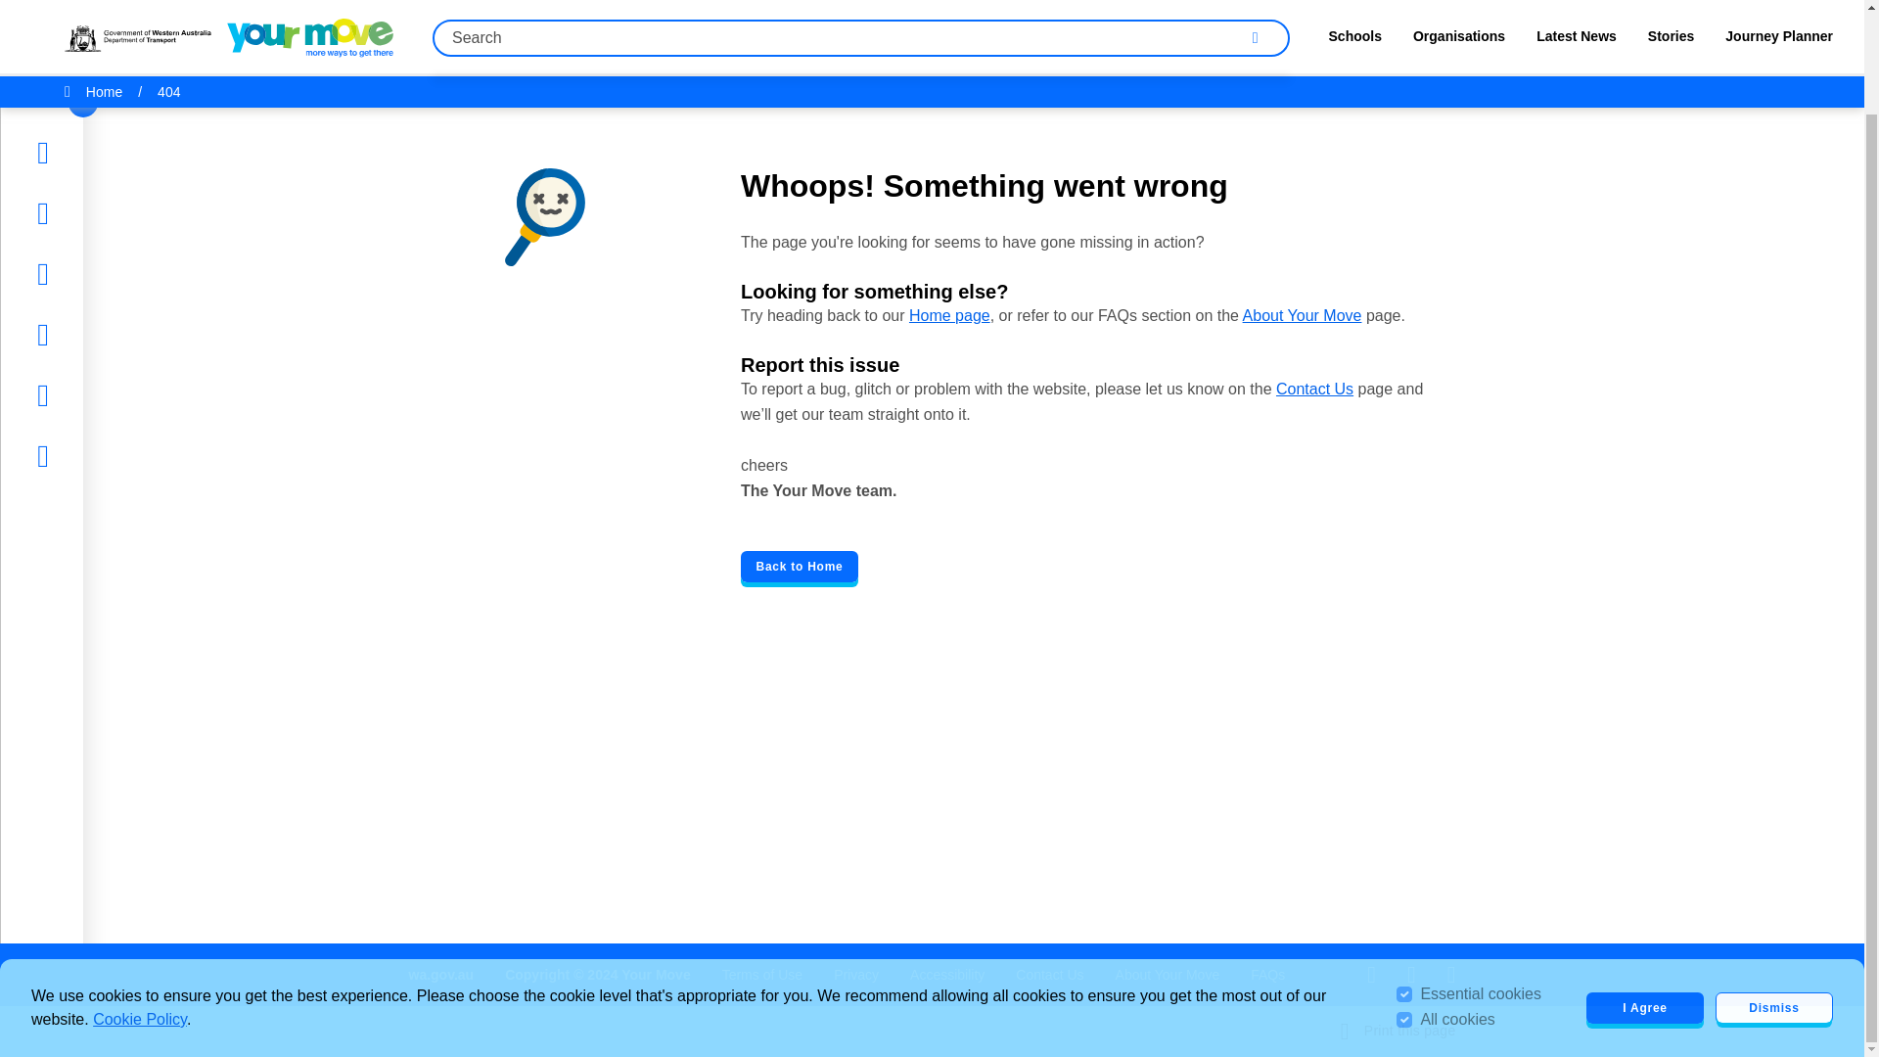  What do you see at coordinates (1398, 1032) in the screenshot?
I see `Print this page` at bounding box center [1398, 1032].